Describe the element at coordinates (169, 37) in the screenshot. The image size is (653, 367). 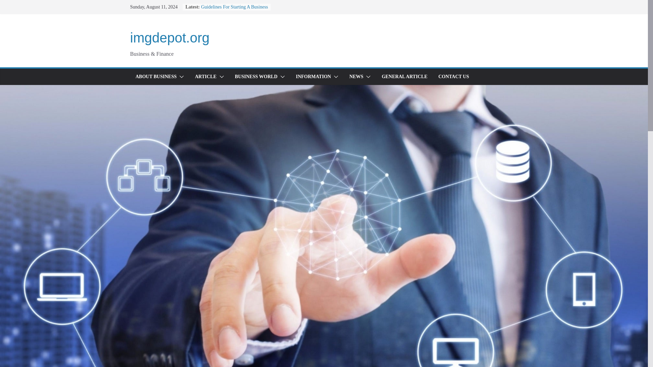
I see `imgdepot.org` at that location.